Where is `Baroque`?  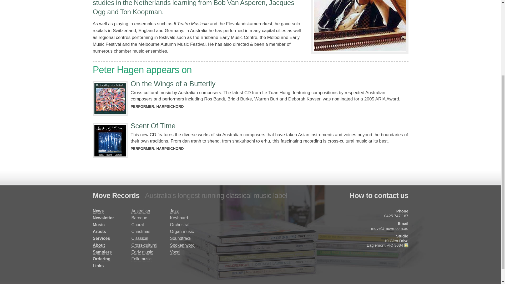
Baroque is located at coordinates (139, 218).